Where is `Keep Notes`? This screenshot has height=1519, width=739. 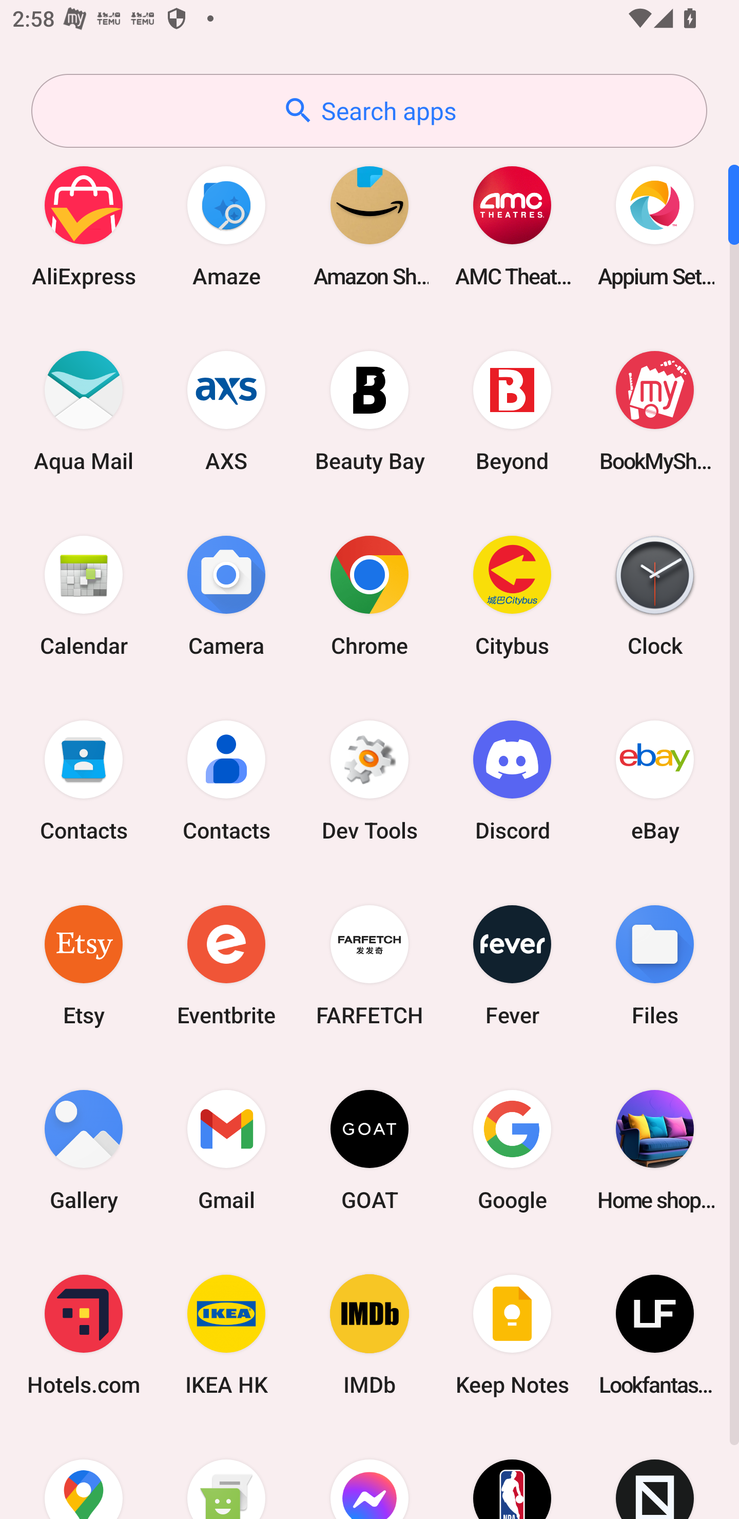
Keep Notes is located at coordinates (512, 1335).